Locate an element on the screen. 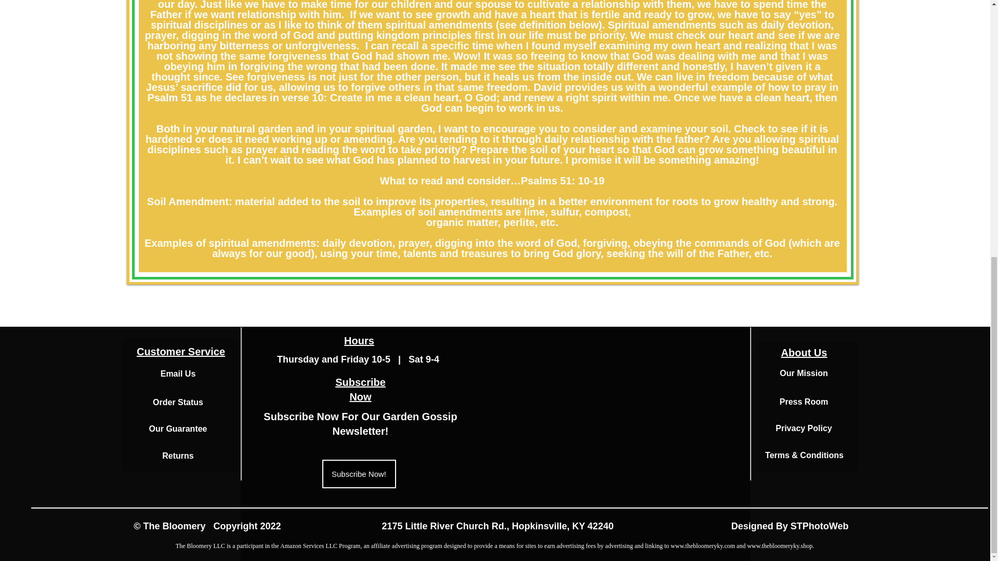 The height and width of the screenshot is (561, 998). Returns is located at coordinates (178, 456).